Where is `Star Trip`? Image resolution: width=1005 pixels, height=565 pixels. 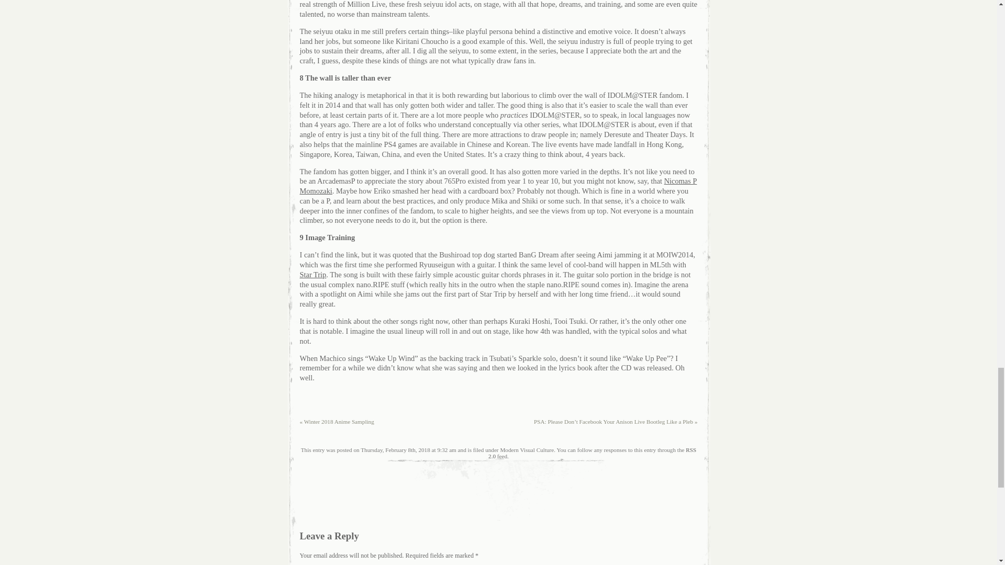
Star Trip is located at coordinates (312, 275).